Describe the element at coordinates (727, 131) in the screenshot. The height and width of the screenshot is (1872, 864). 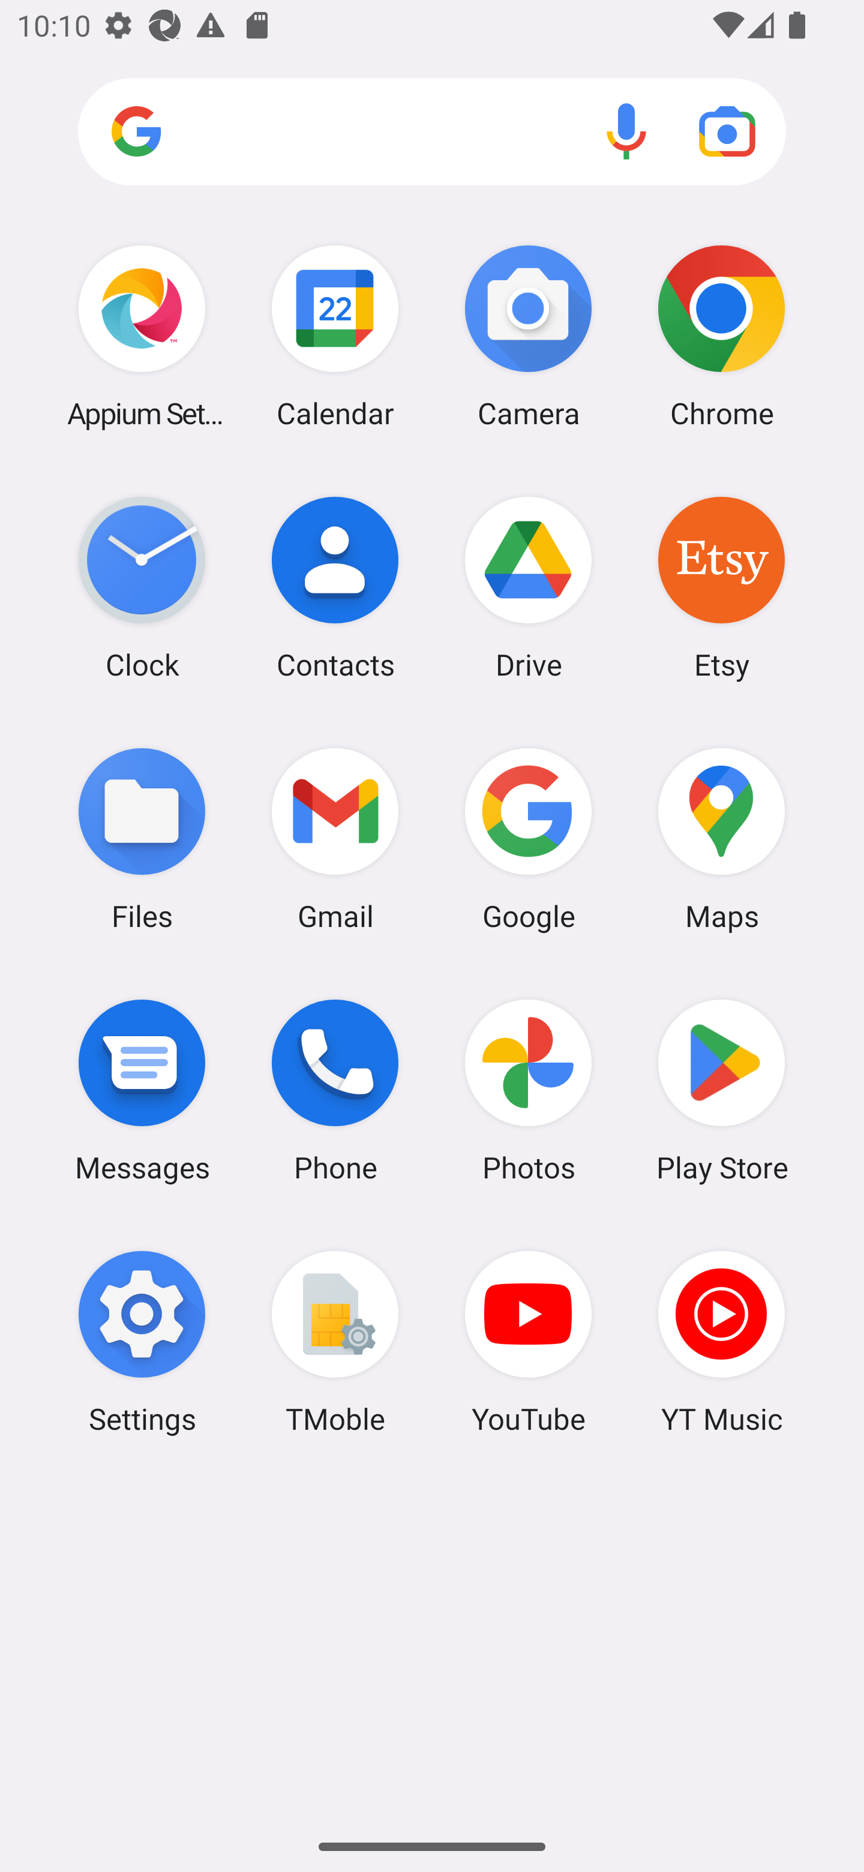
I see `Google Lens` at that location.